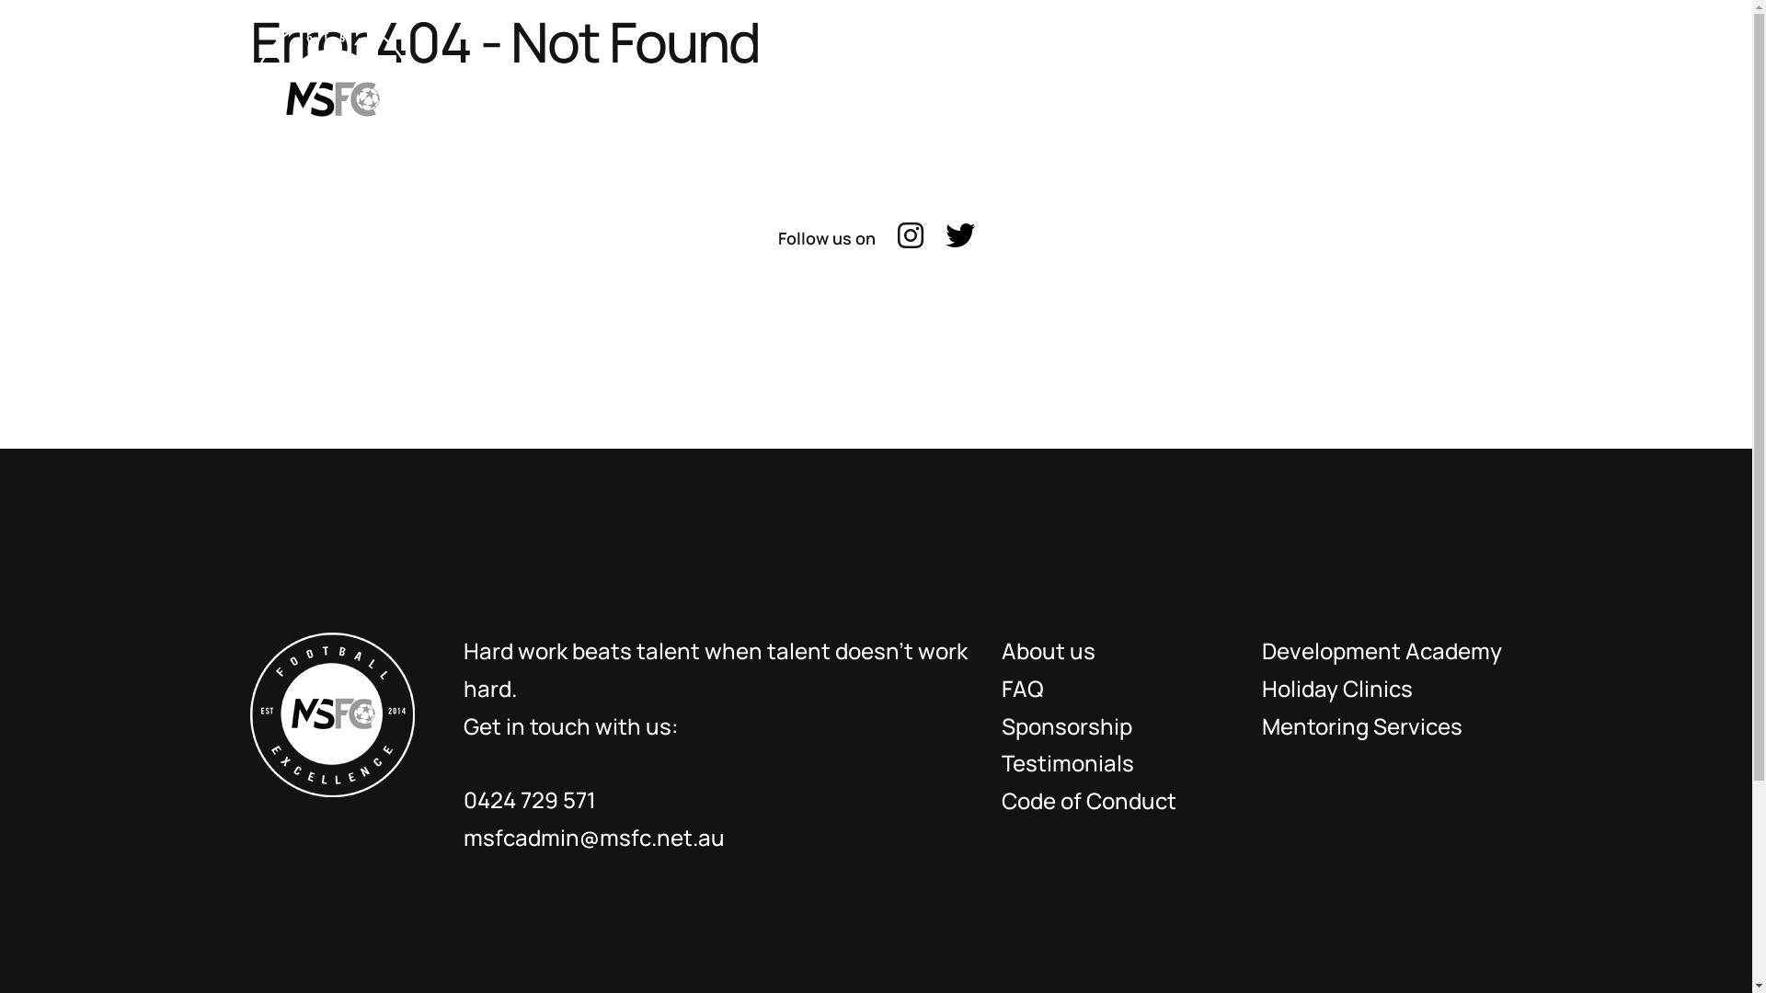  I want to click on Contact & Location, so click(1420, 97).